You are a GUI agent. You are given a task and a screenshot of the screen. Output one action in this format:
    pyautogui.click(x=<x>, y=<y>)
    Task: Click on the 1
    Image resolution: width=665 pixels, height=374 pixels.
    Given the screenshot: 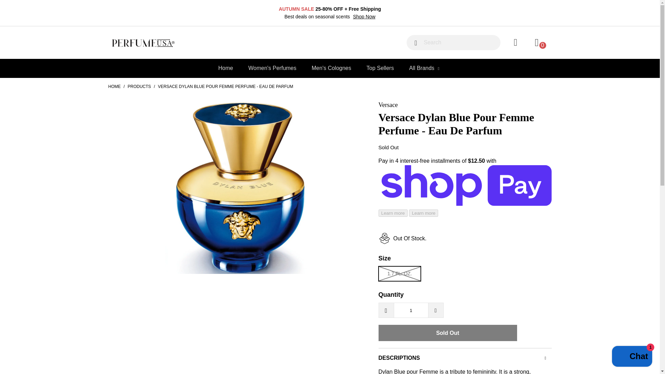 What is the action you would take?
    pyautogui.click(x=411, y=310)
    